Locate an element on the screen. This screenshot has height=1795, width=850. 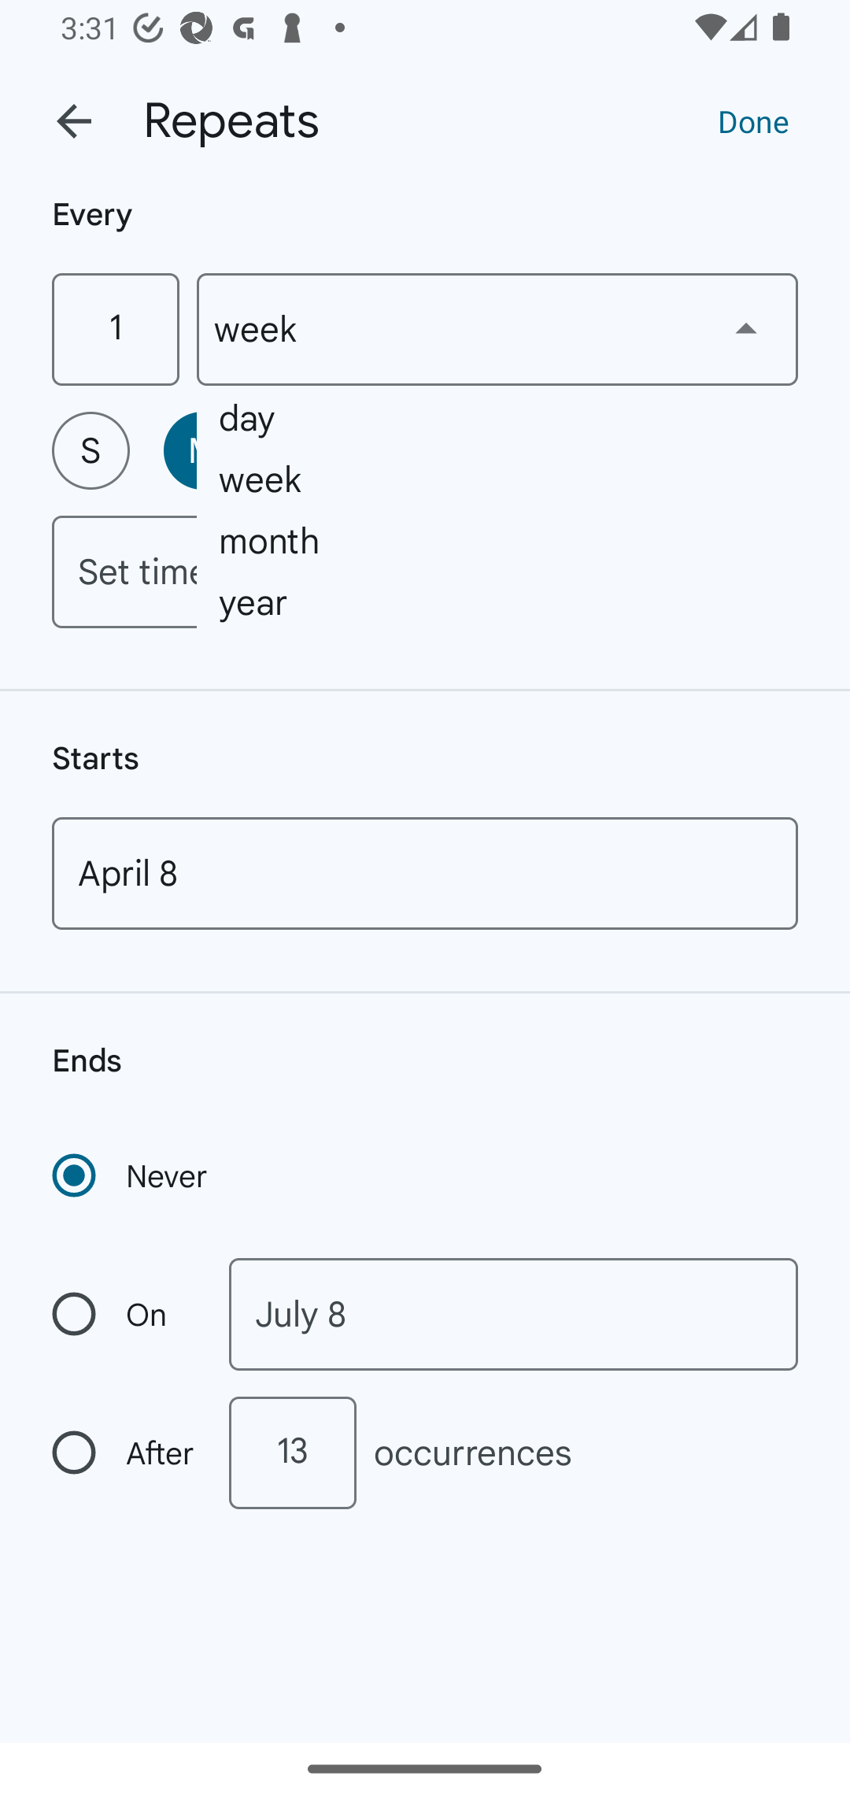
April 8 is located at coordinates (425, 873).